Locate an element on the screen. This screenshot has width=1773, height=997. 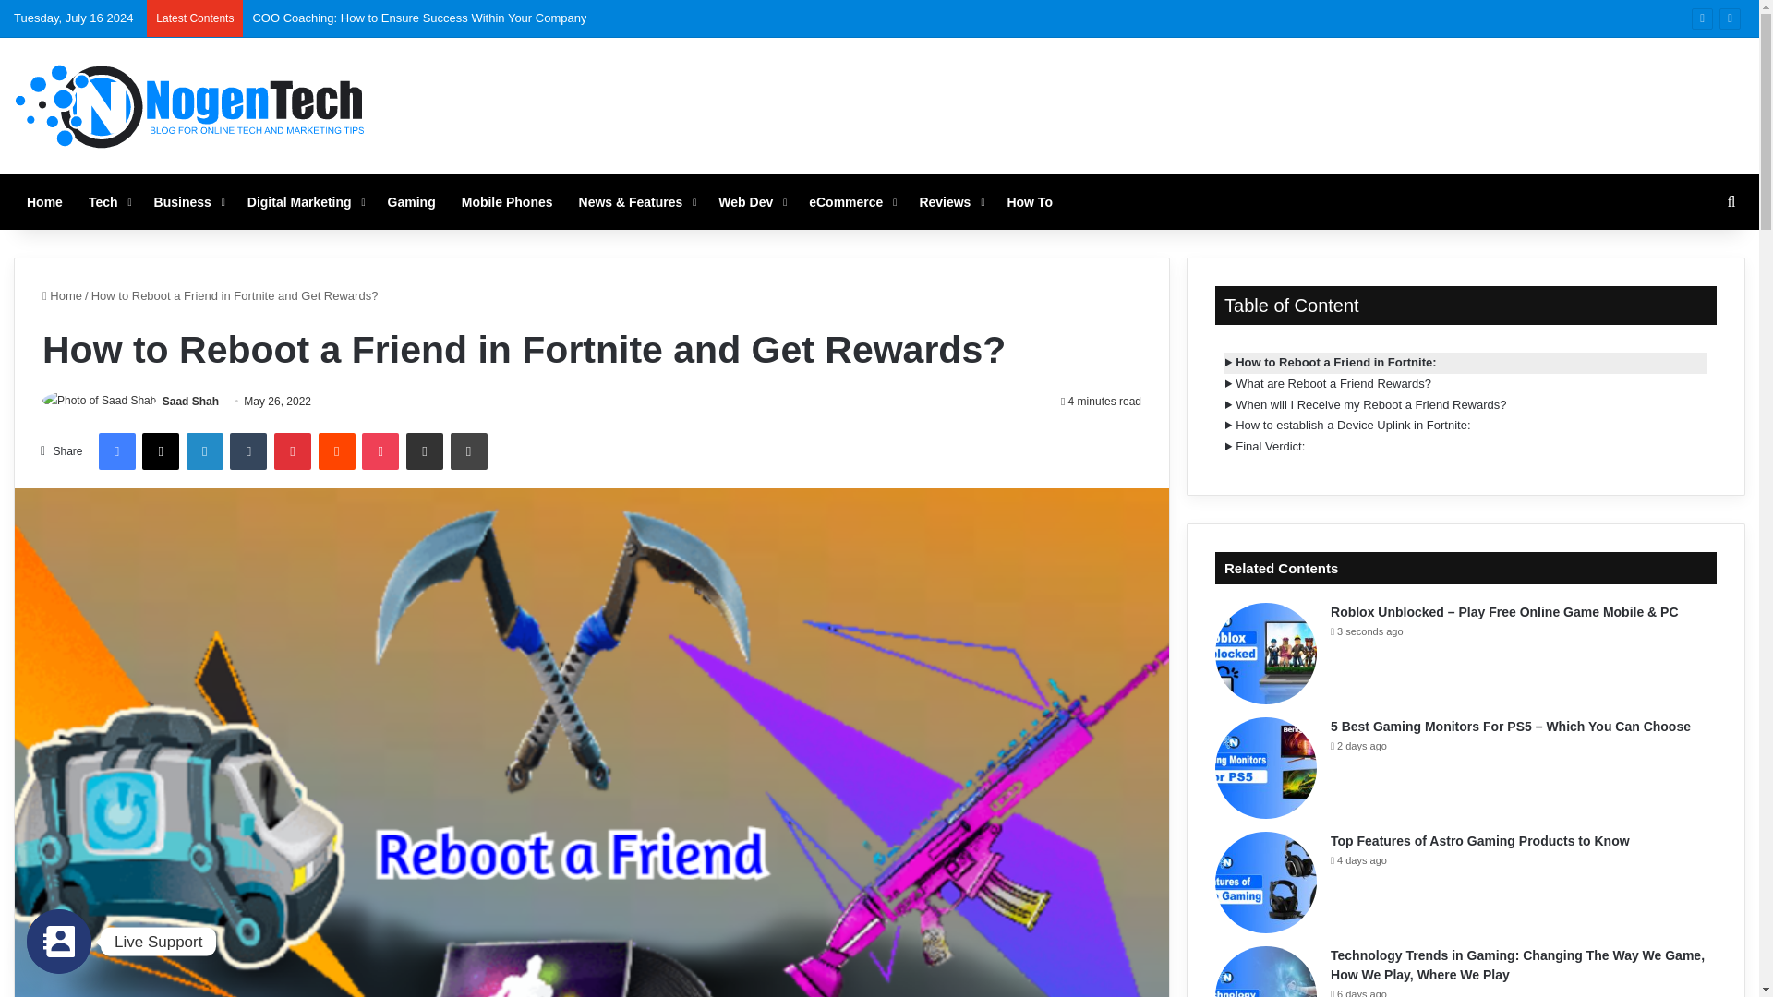
Print is located at coordinates (469, 450).